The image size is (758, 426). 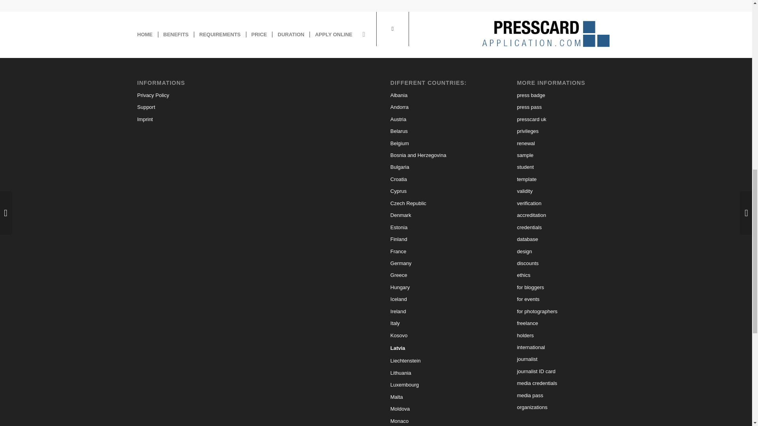 I want to click on Support, so click(x=186, y=107).